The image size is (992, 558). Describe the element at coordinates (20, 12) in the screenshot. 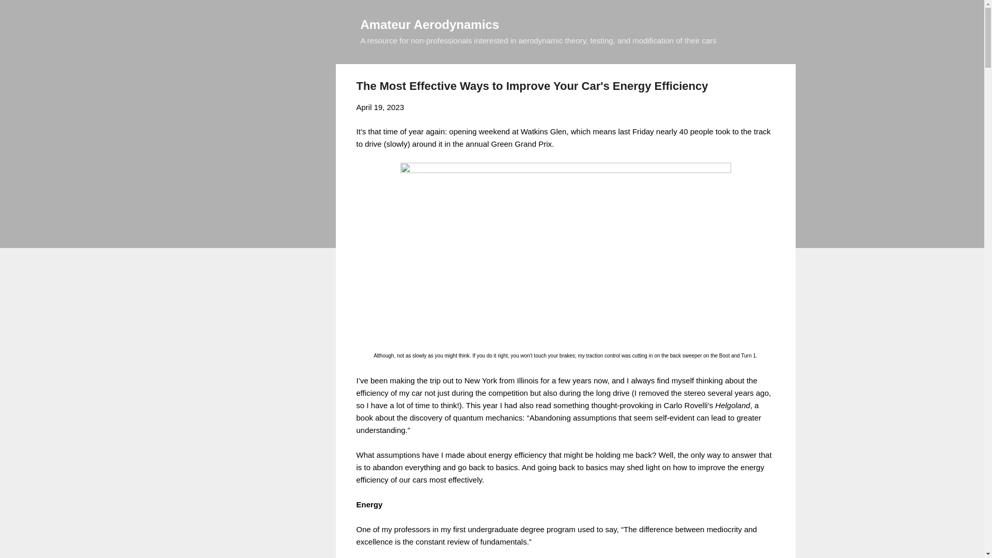

I see `Search` at that location.